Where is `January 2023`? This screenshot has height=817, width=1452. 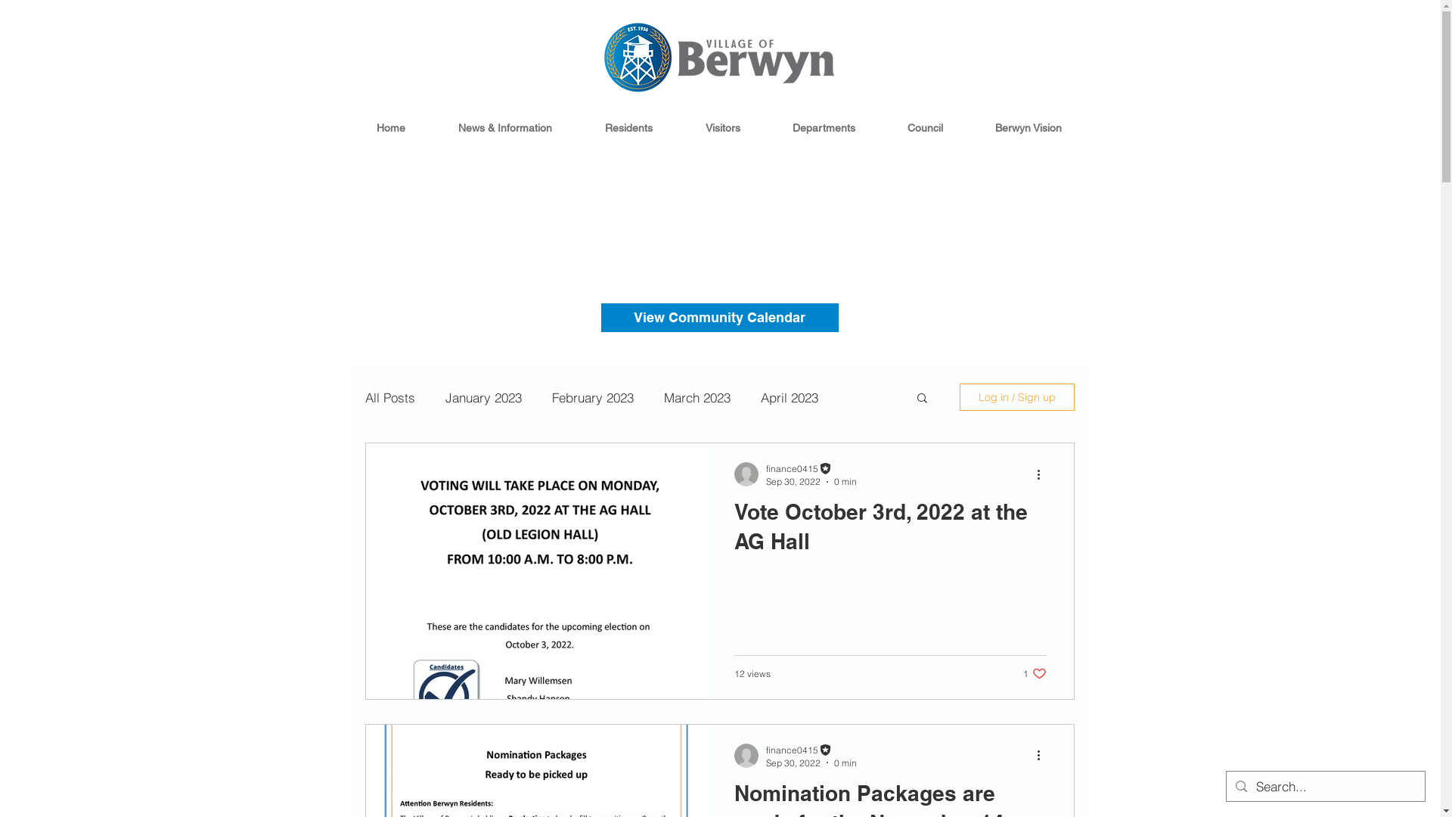 January 2023 is located at coordinates (482, 396).